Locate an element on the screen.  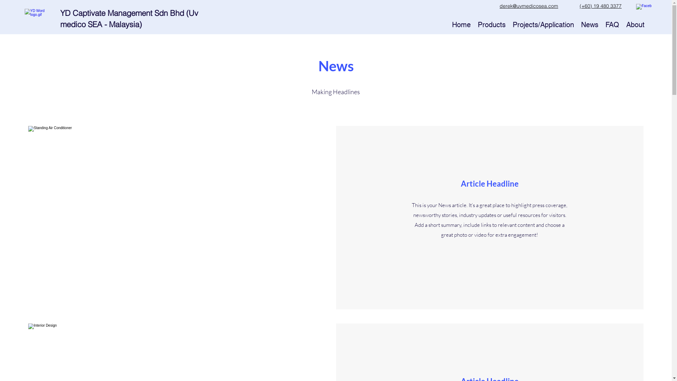
(+60) 19 480 3377 is located at coordinates (601, 6).